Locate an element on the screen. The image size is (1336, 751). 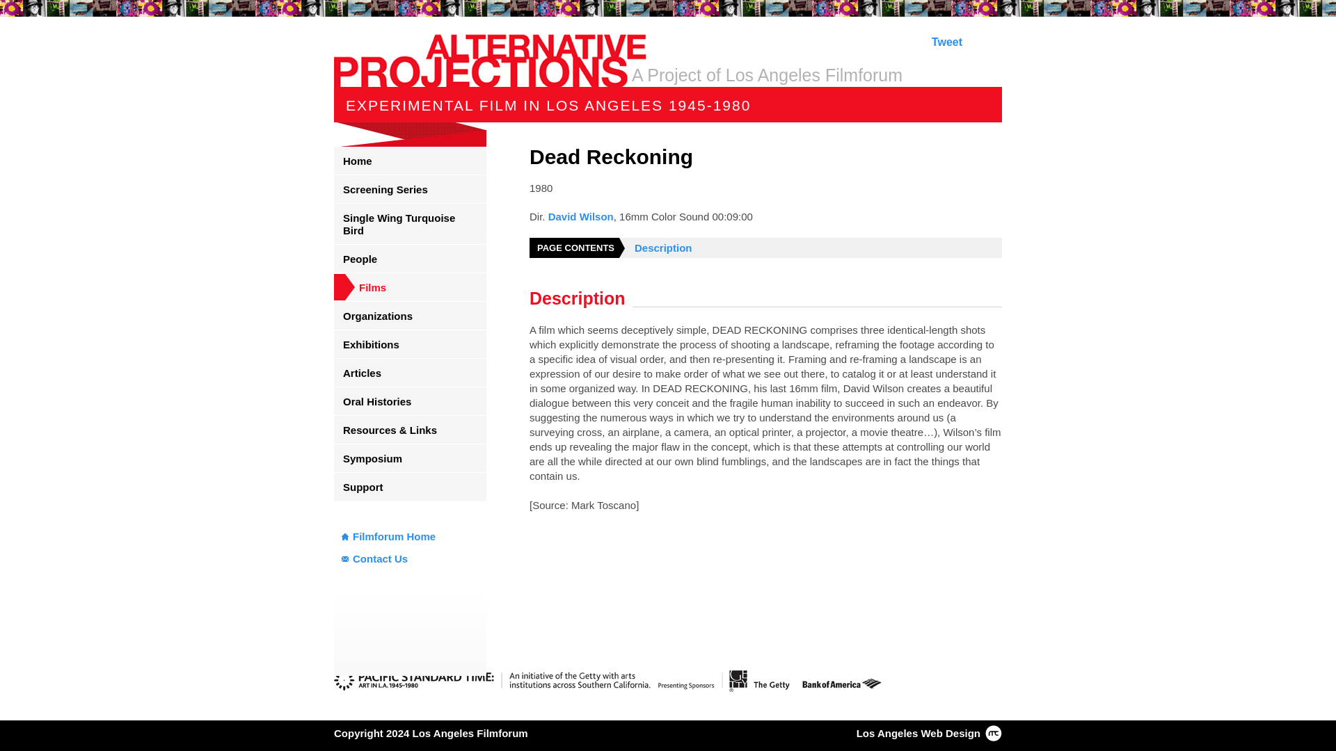
Go to the Exhibitions page is located at coordinates (410, 344).